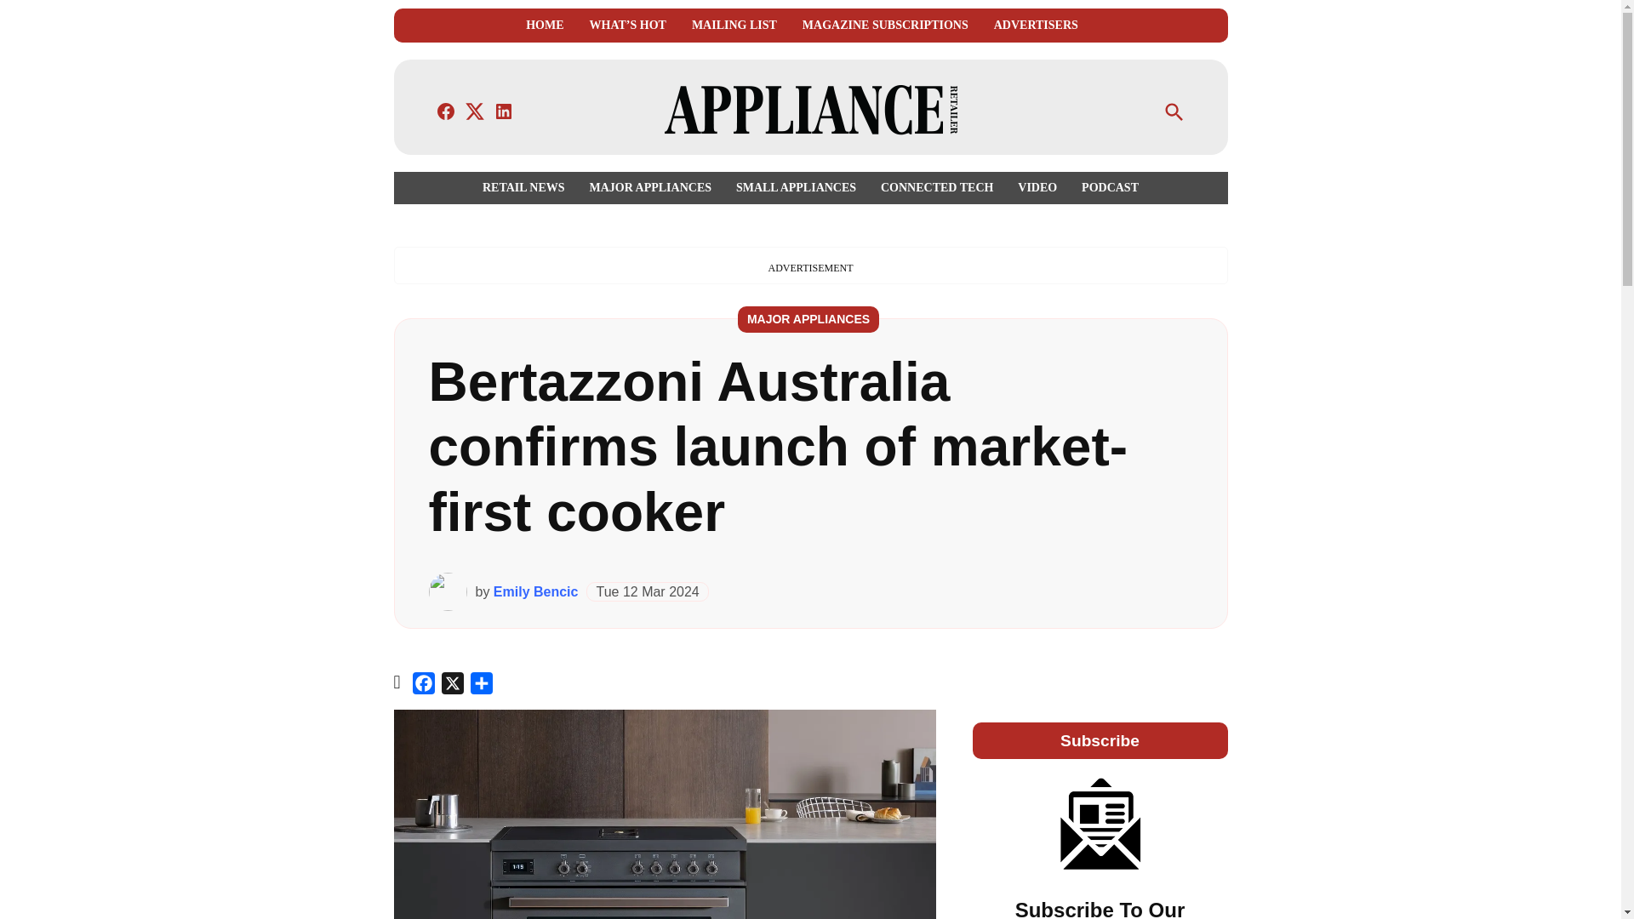  Describe the element at coordinates (453, 686) in the screenshot. I see `X` at that location.